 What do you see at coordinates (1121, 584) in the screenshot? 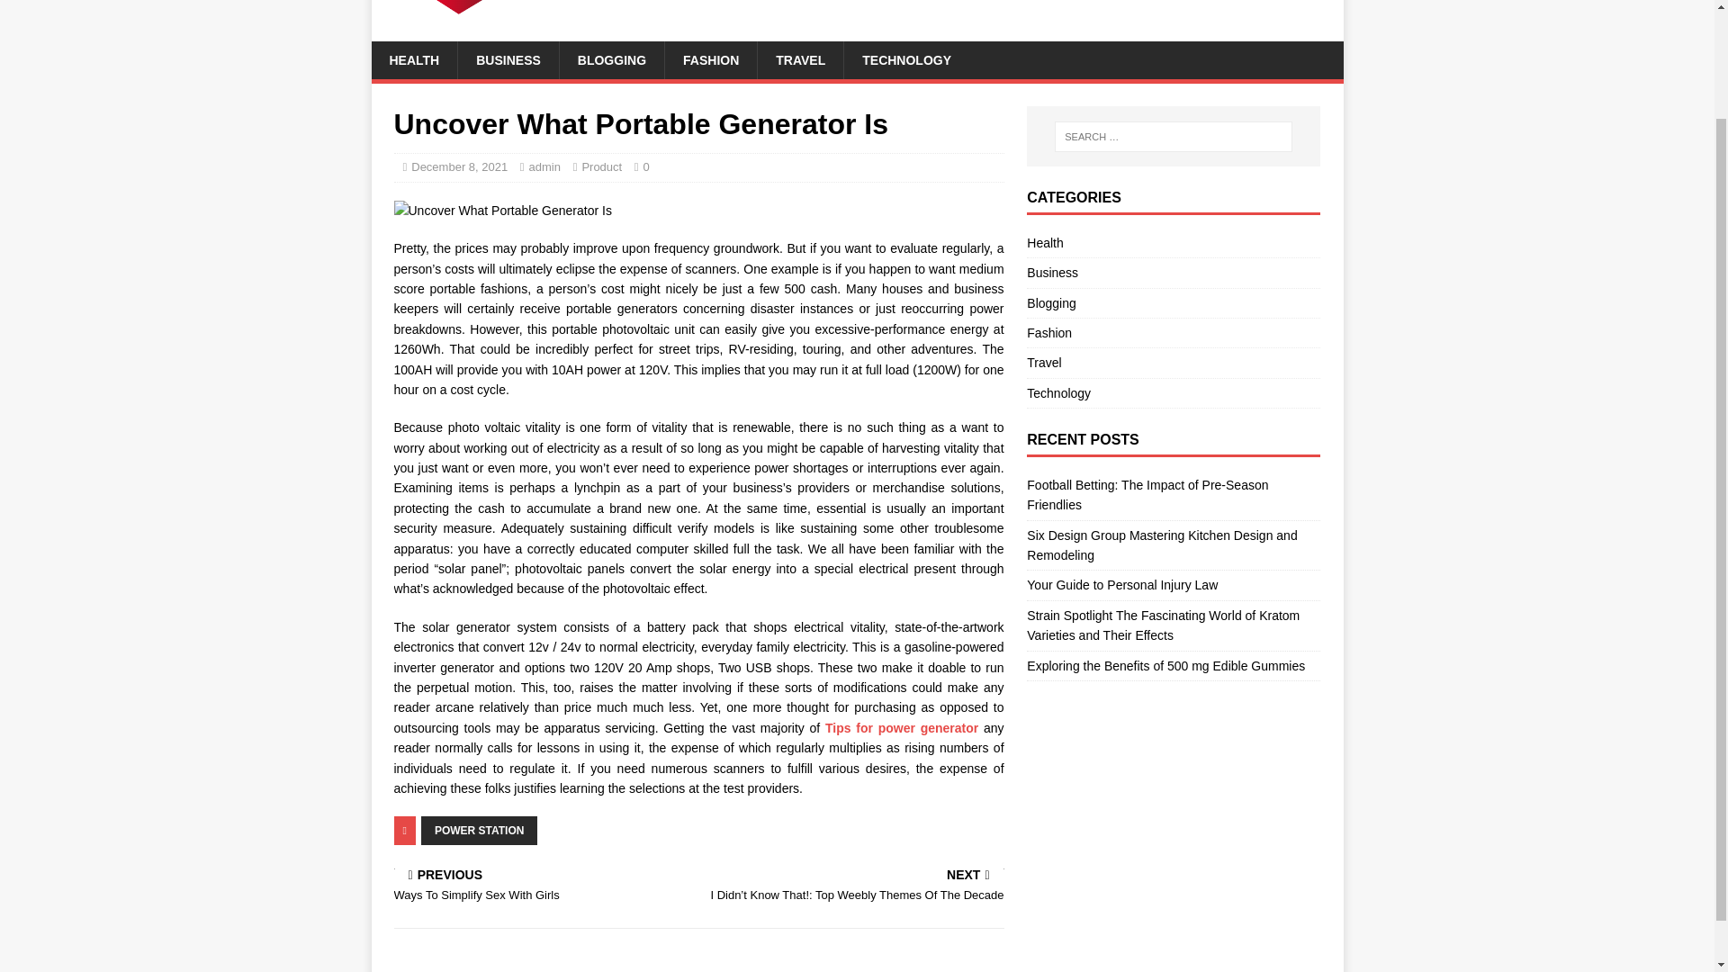
I see `Your Guide to Personal Injury Law` at bounding box center [1121, 584].